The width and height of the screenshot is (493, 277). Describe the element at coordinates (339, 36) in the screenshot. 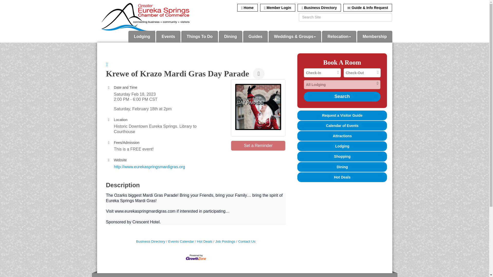

I see `Relocation` at that location.